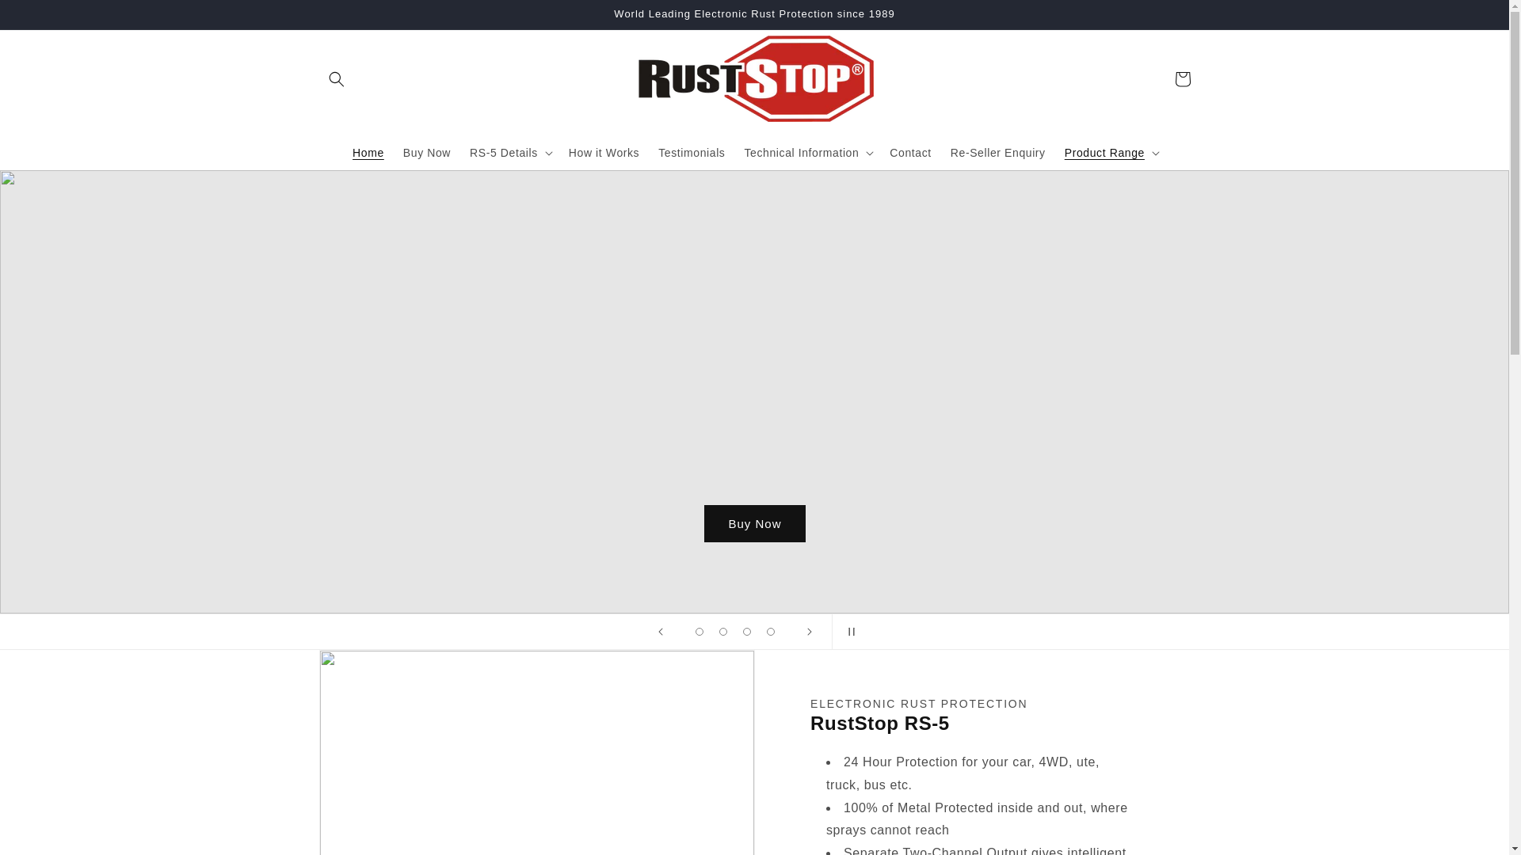 The width and height of the screenshot is (1521, 855). What do you see at coordinates (692, 152) in the screenshot?
I see `Testimonials` at bounding box center [692, 152].